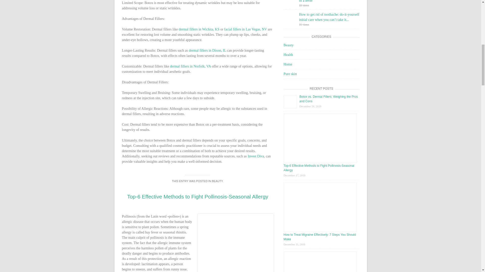  What do you see at coordinates (199, 29) in the screenshot?
I see `dermal fillers in Wichita, KS` at bounding box center [199, 29].